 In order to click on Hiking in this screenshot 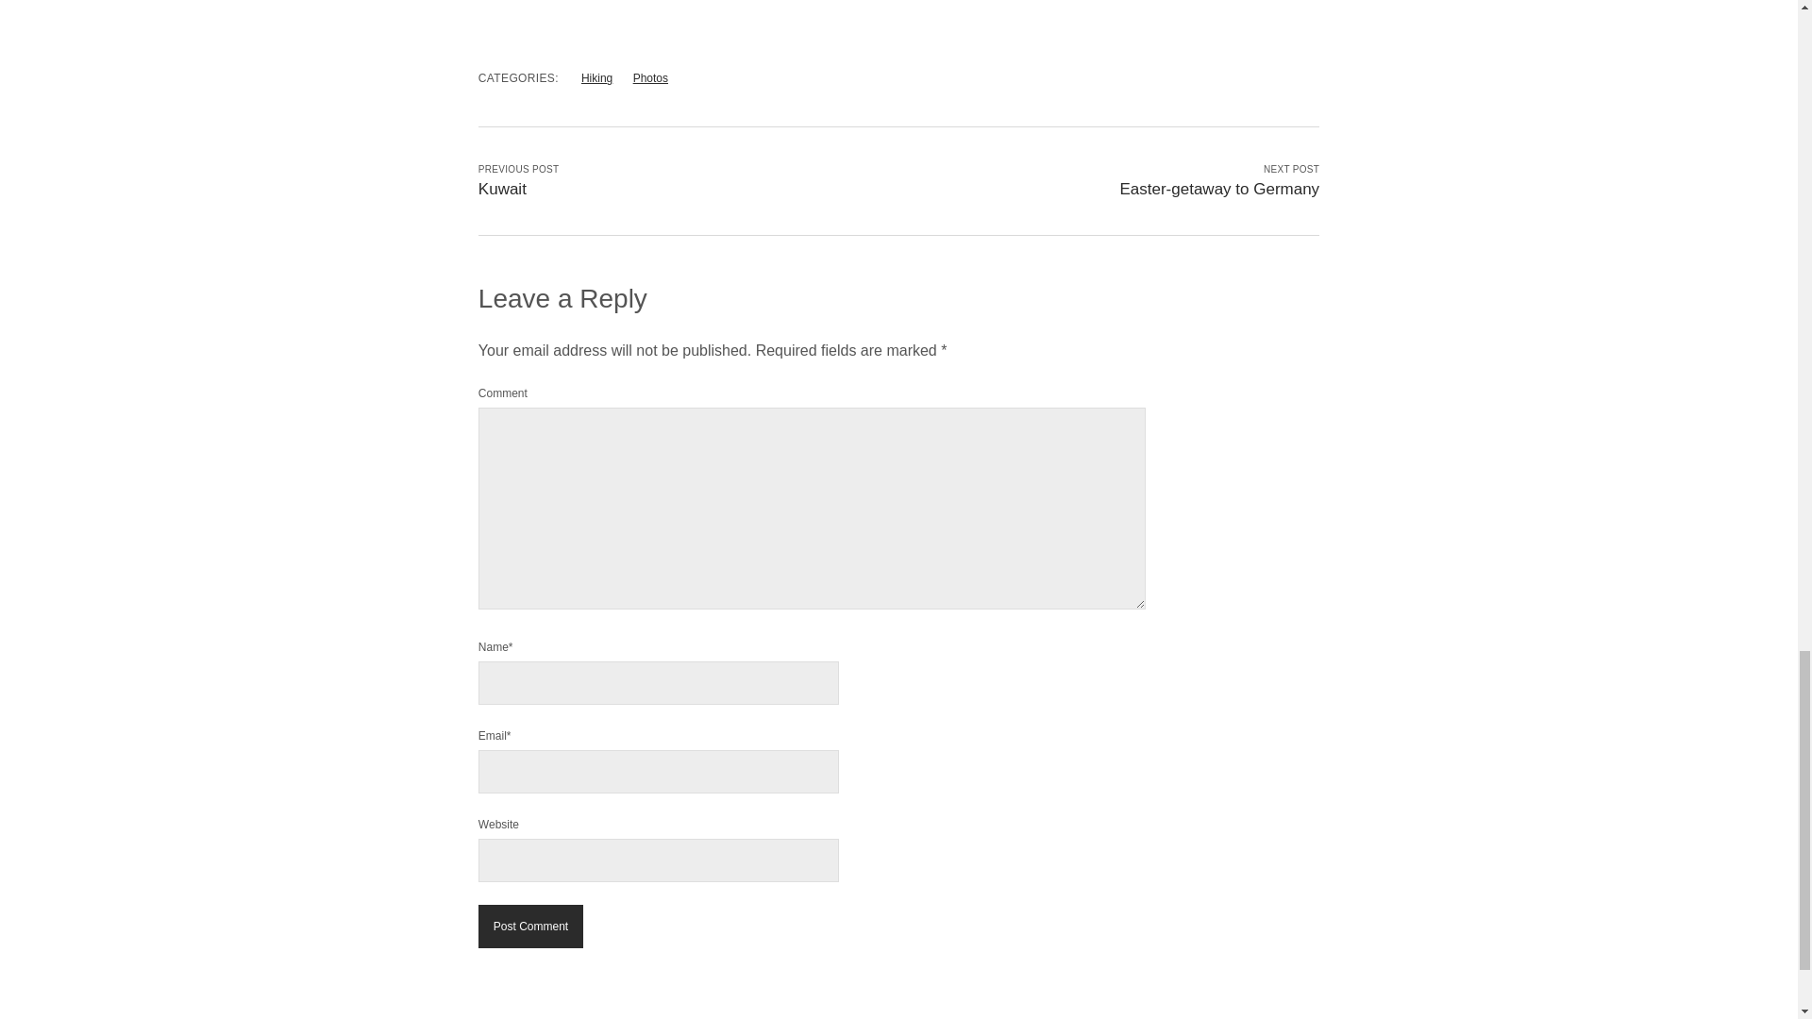, I will do `click(596, 77)`.